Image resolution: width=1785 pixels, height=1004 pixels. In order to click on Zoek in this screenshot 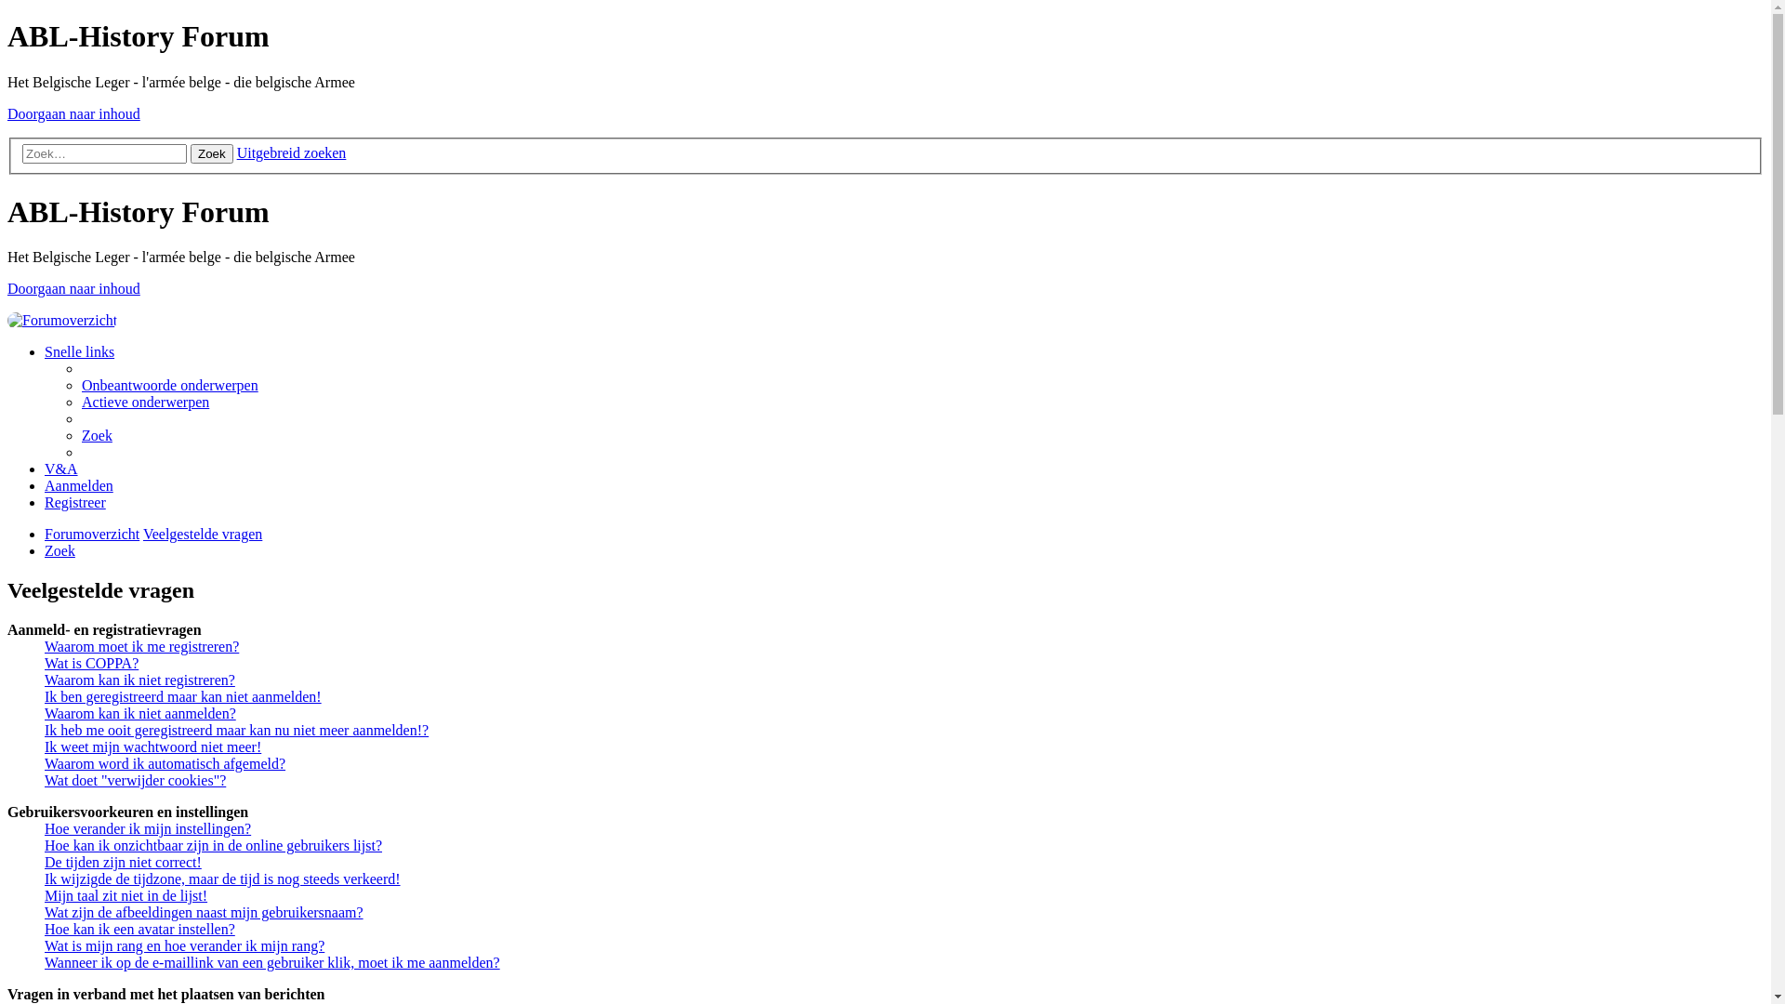, I will do `click(212, 154)`.